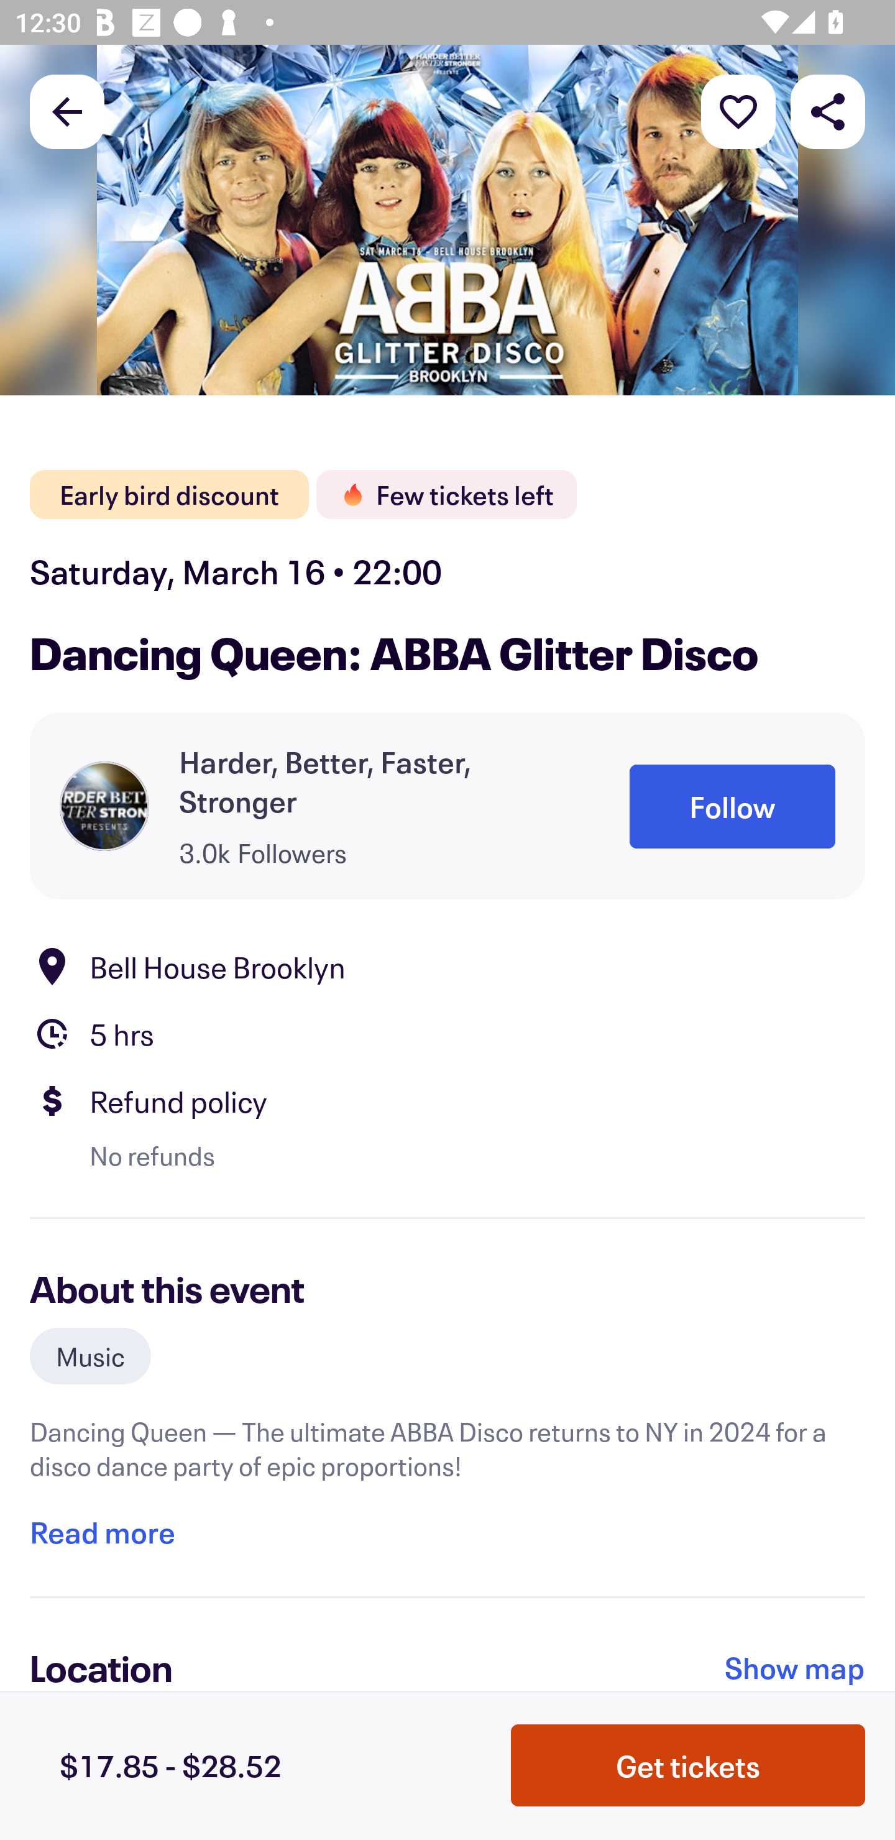 The width and height of the screenshot is (895, 1840). Describe the element at coordinates (738, 111) in the screenshot. I see `More` at that location.